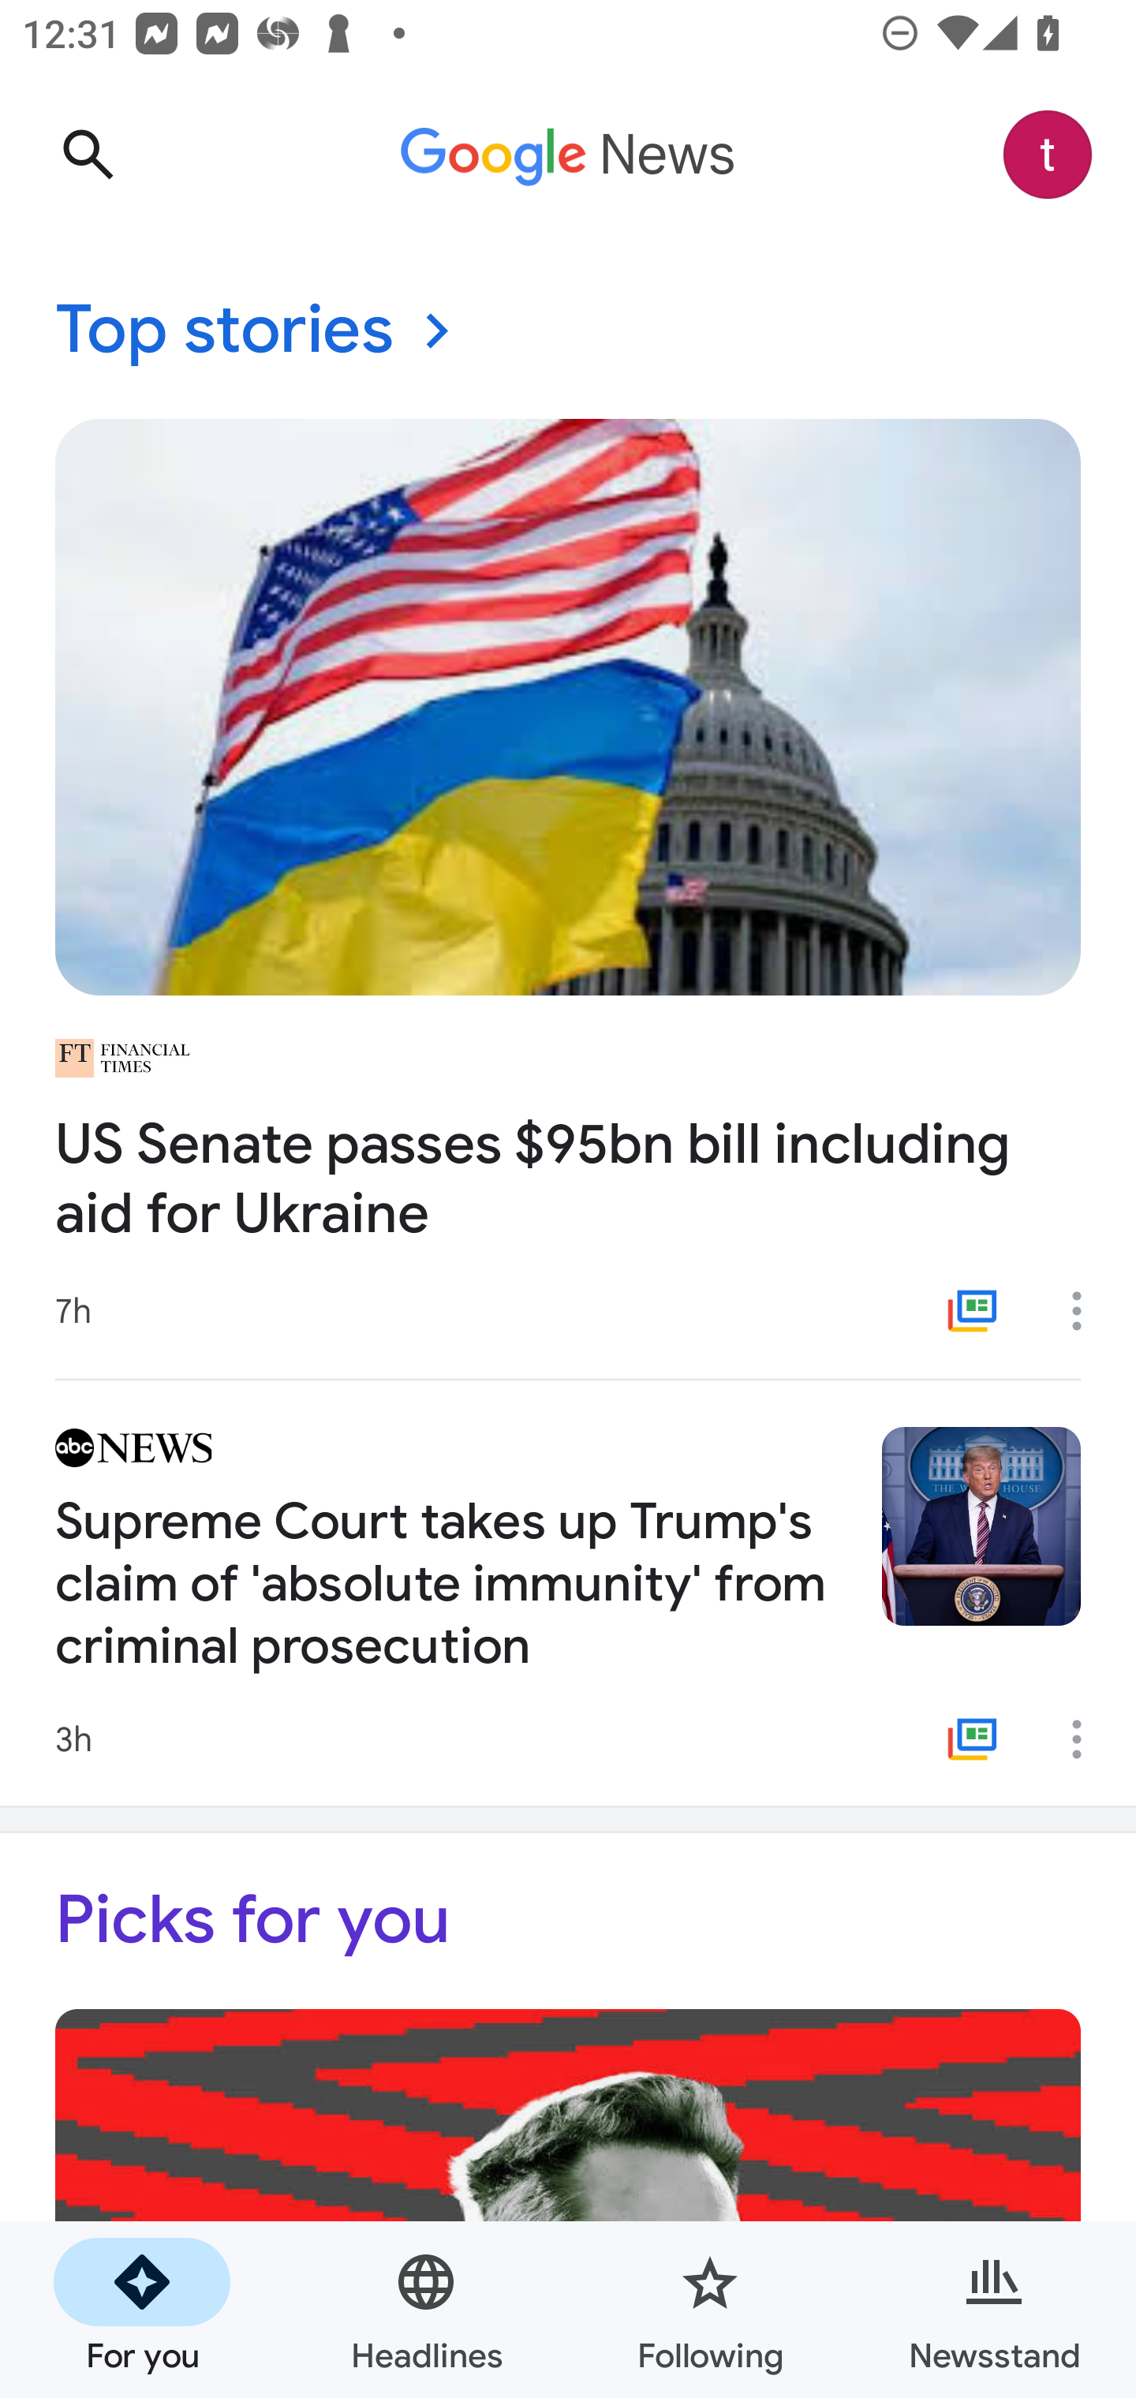 This screenshot has height=2398, width=1136. I want to click on For you, so click(142, 2310).